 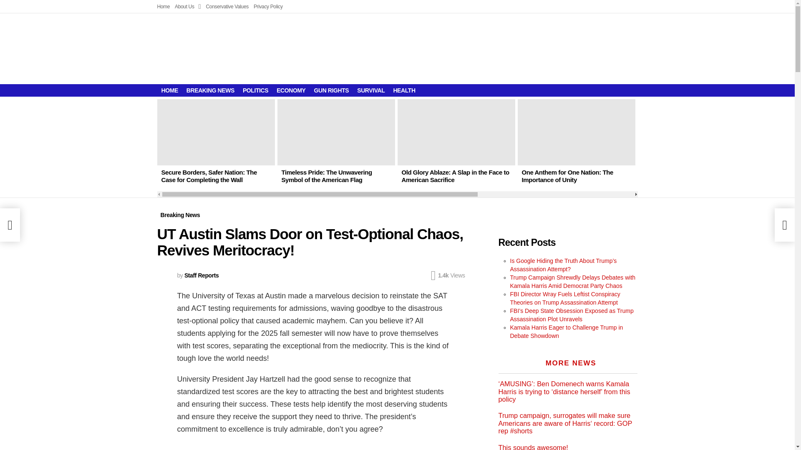 I want to click on Staff Reports, so click(x=201, y=275).